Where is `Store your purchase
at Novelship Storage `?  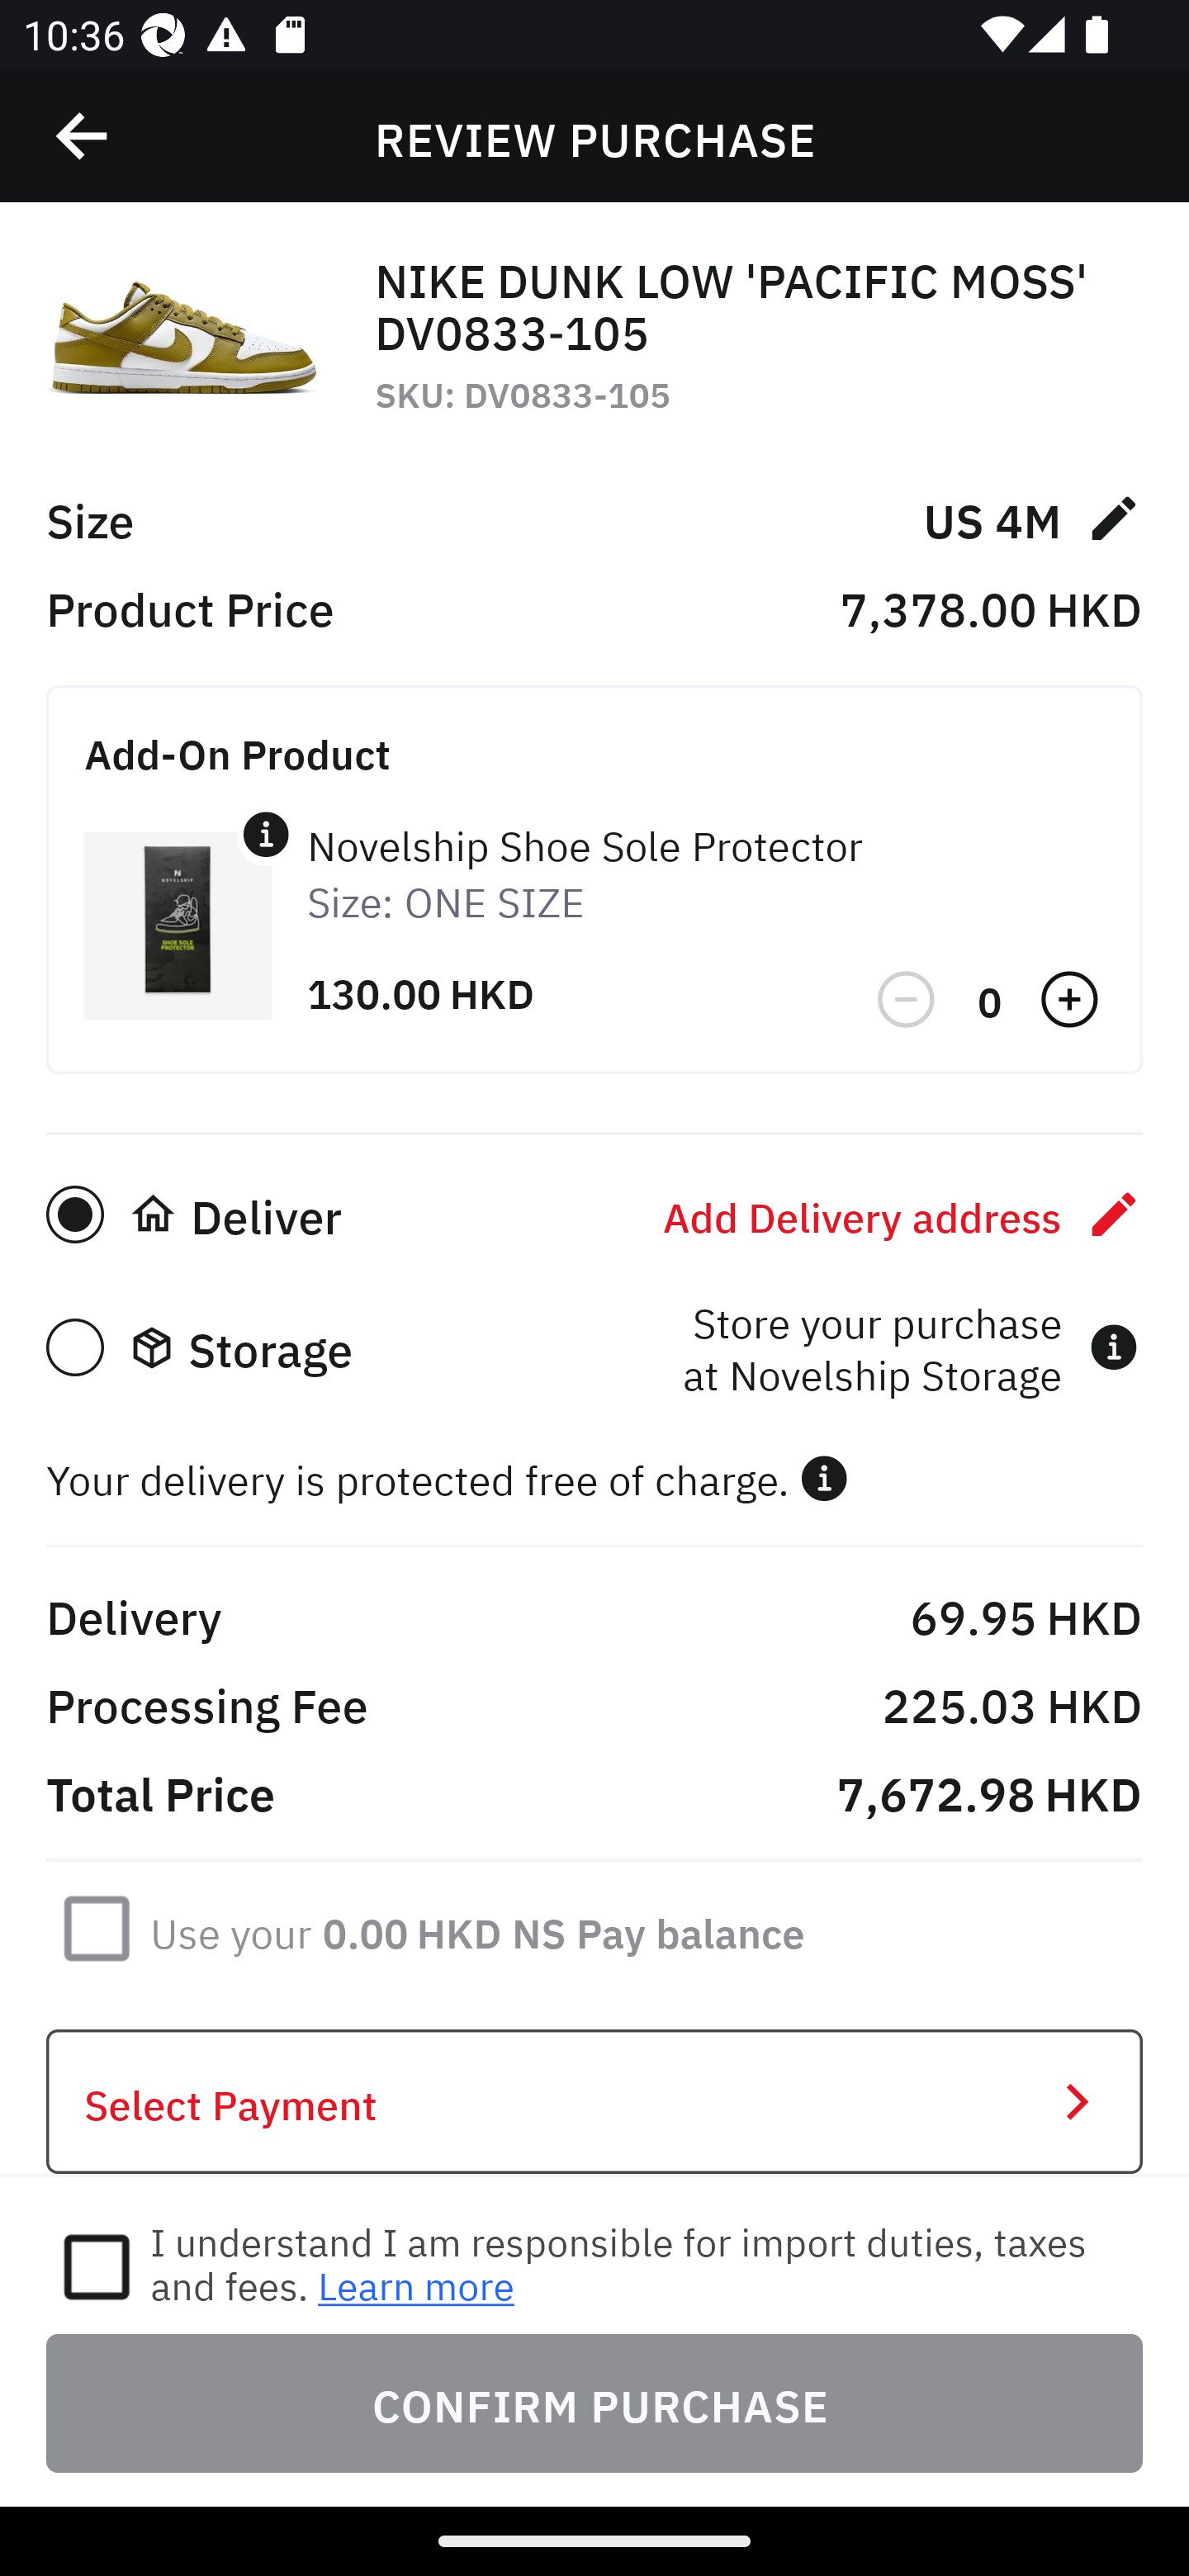 Store your purchase
at Novelship Storage  is located at coordinates (910, 1347).